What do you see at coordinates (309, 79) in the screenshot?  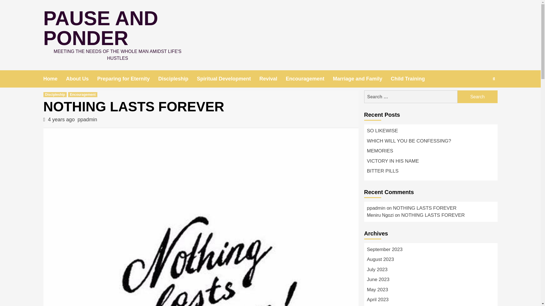 I see `Encouragement` at bounding box center [309, 79].